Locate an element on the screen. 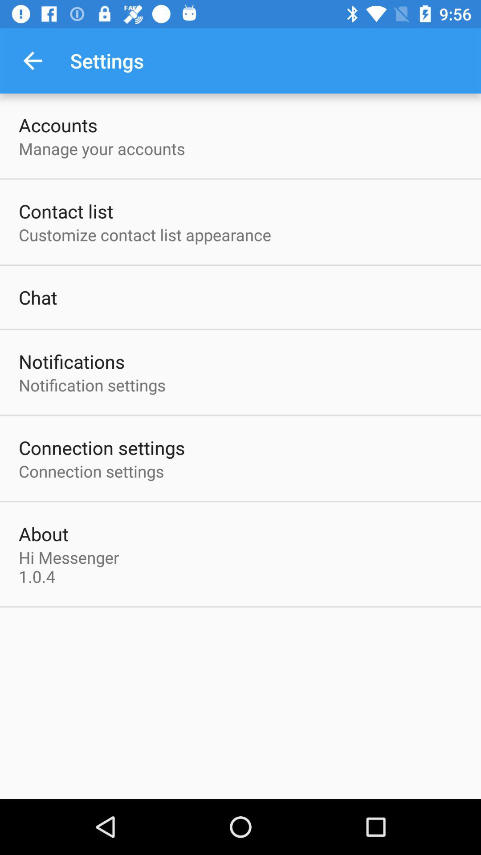 The image size is (481, 855). turn on icon below the about is located at coordinates (71, 567).